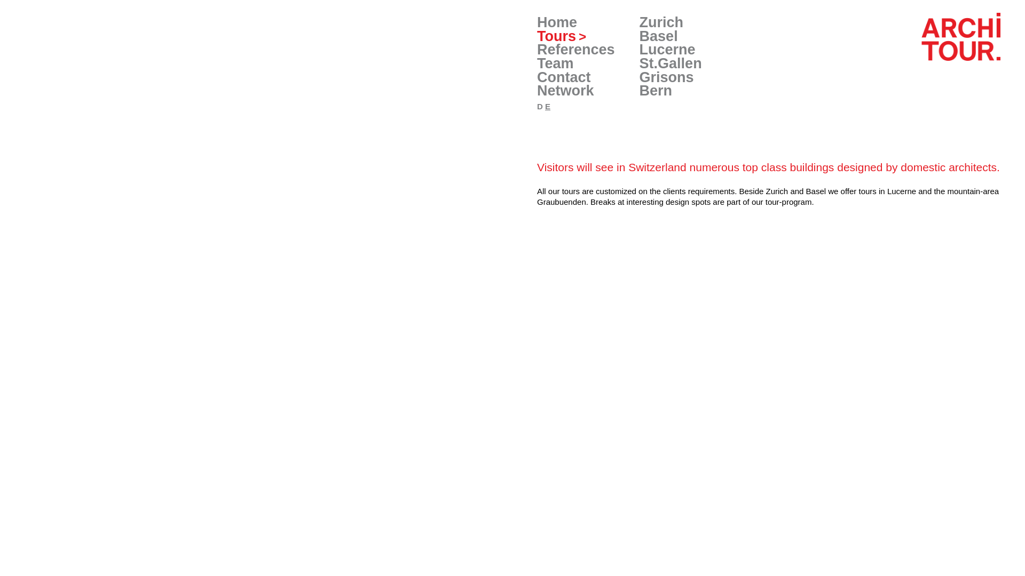 Image resolution: width=1025 pixels, height=576 pixels. What do you see at coordinates (562, 36) in the screenshot?
I see `Tours` at bounding box center [562, 36].